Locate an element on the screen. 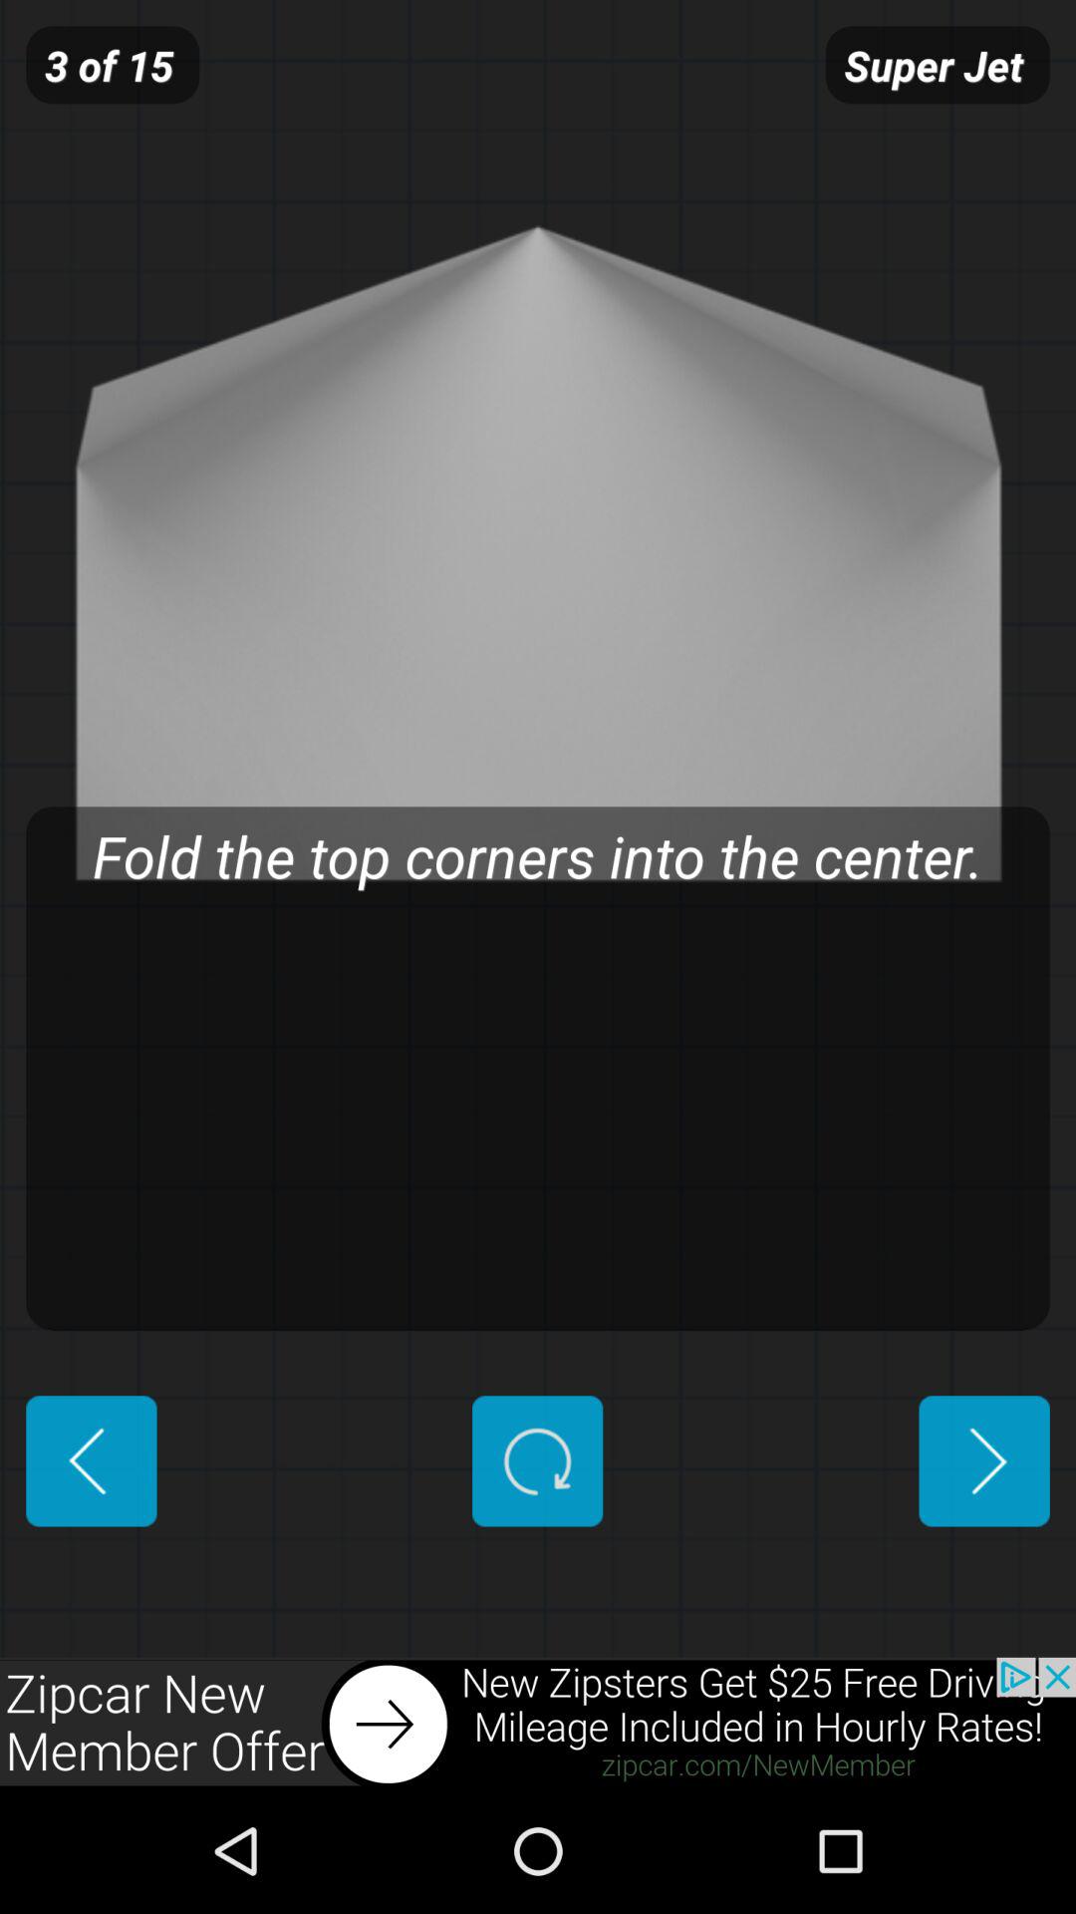 This screenshot has height=1914, width=1076. go to previous page is located at coordinates (92, 1461).